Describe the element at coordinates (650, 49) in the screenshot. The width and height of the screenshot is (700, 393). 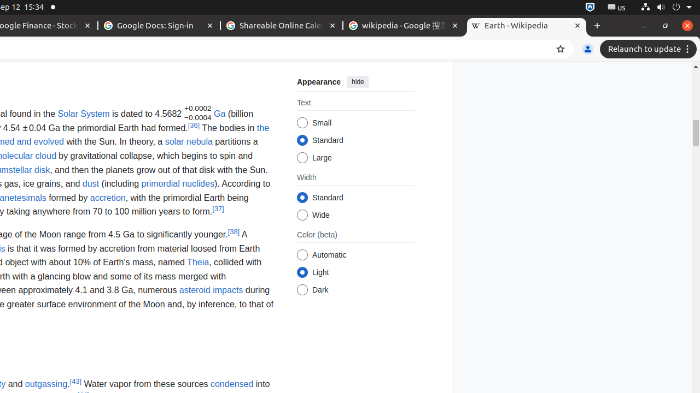
I see `Relaunch to update` at that location.